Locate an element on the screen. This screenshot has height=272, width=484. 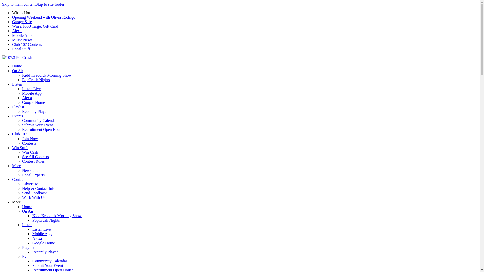
Send Feedback is located at coordinates (34, 193).